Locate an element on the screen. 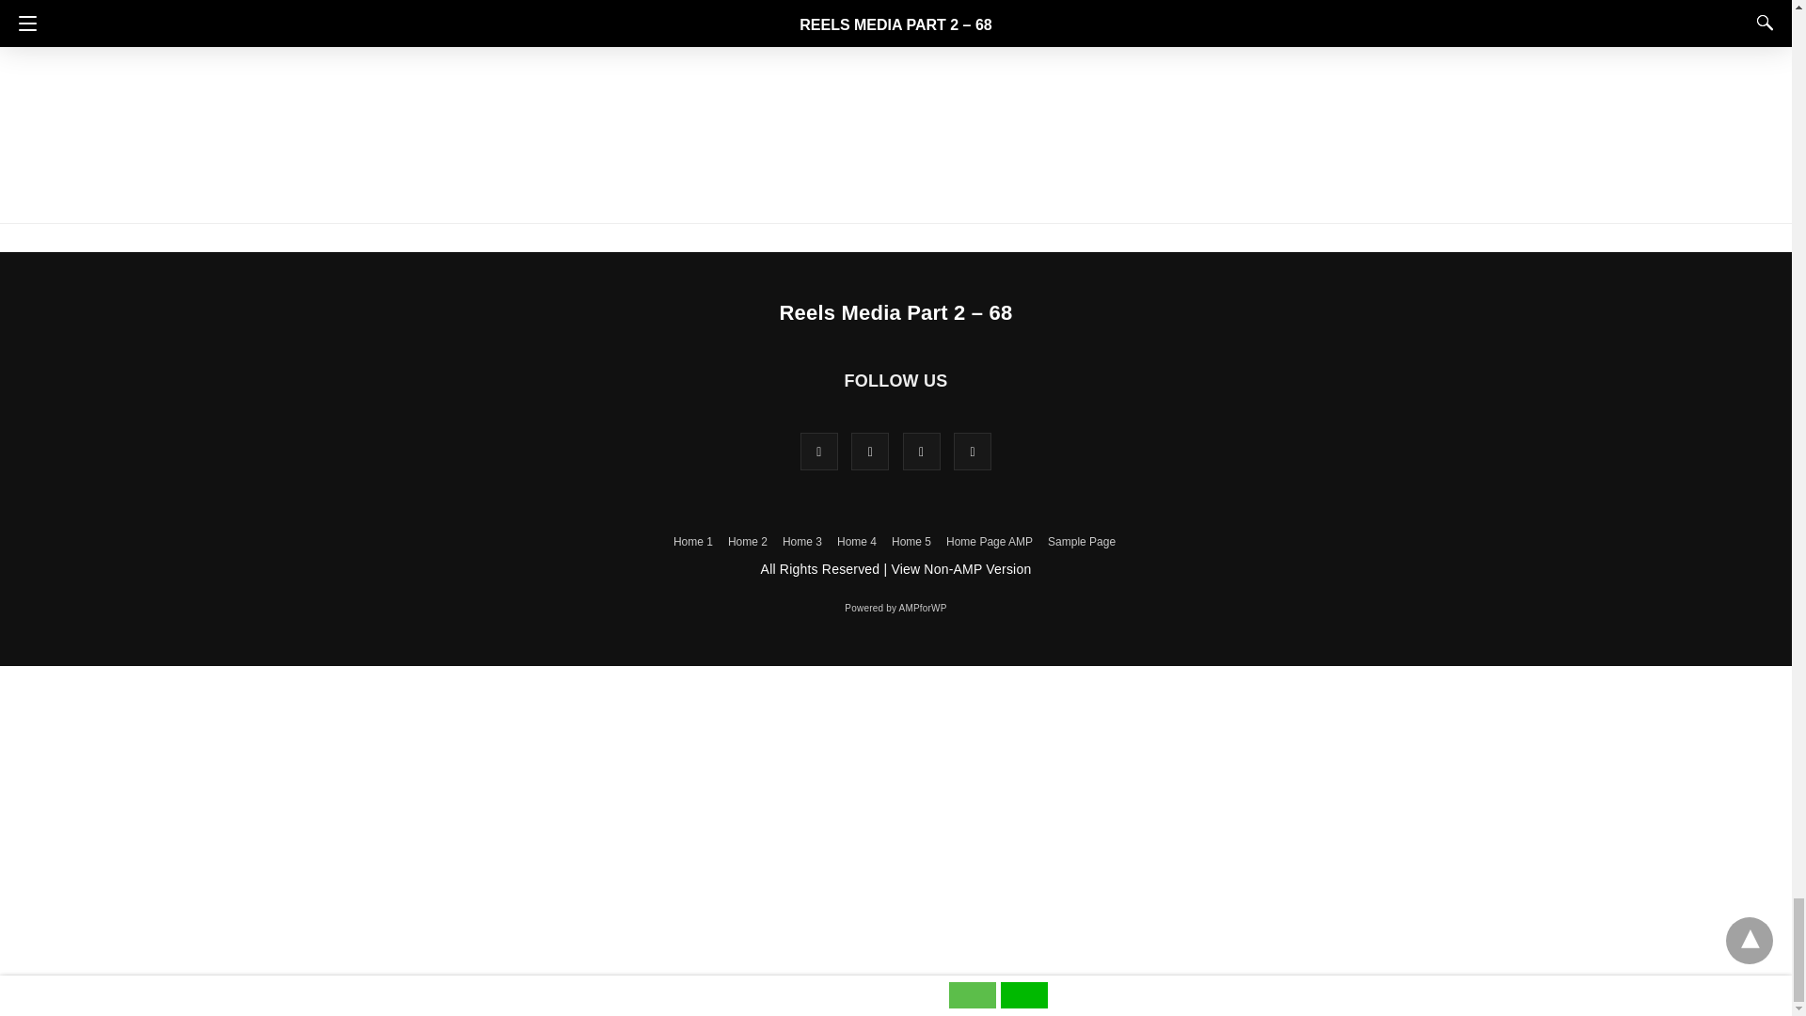 The height and width of the screenshot is (1016, 1806). Home 5 is located at coordinates (911, 542).